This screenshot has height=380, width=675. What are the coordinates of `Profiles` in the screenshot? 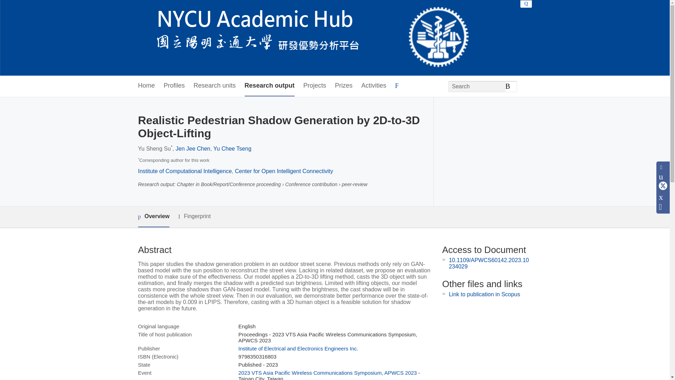 It's located at (174, 86).